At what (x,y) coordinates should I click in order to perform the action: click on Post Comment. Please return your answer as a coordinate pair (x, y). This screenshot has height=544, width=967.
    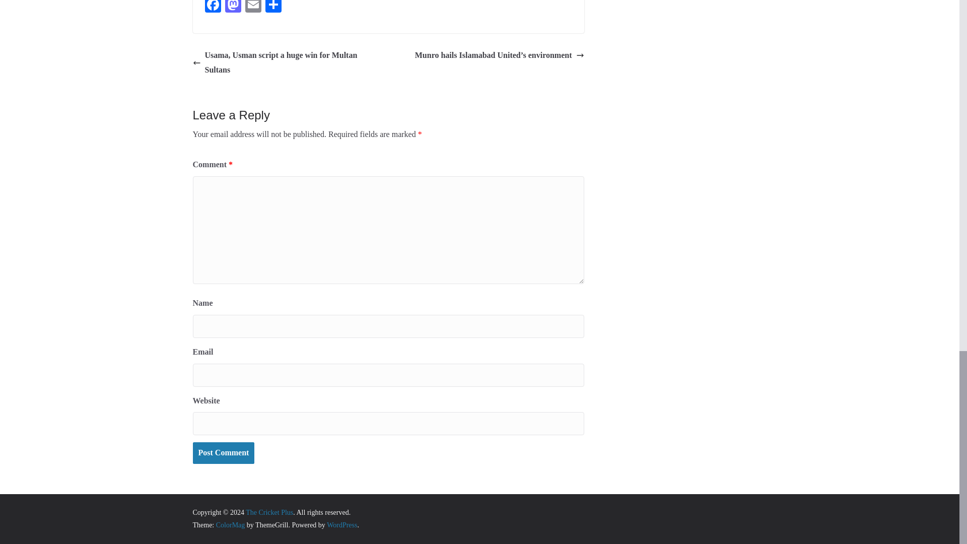
    Looking at the image, I should click on (223, 453).